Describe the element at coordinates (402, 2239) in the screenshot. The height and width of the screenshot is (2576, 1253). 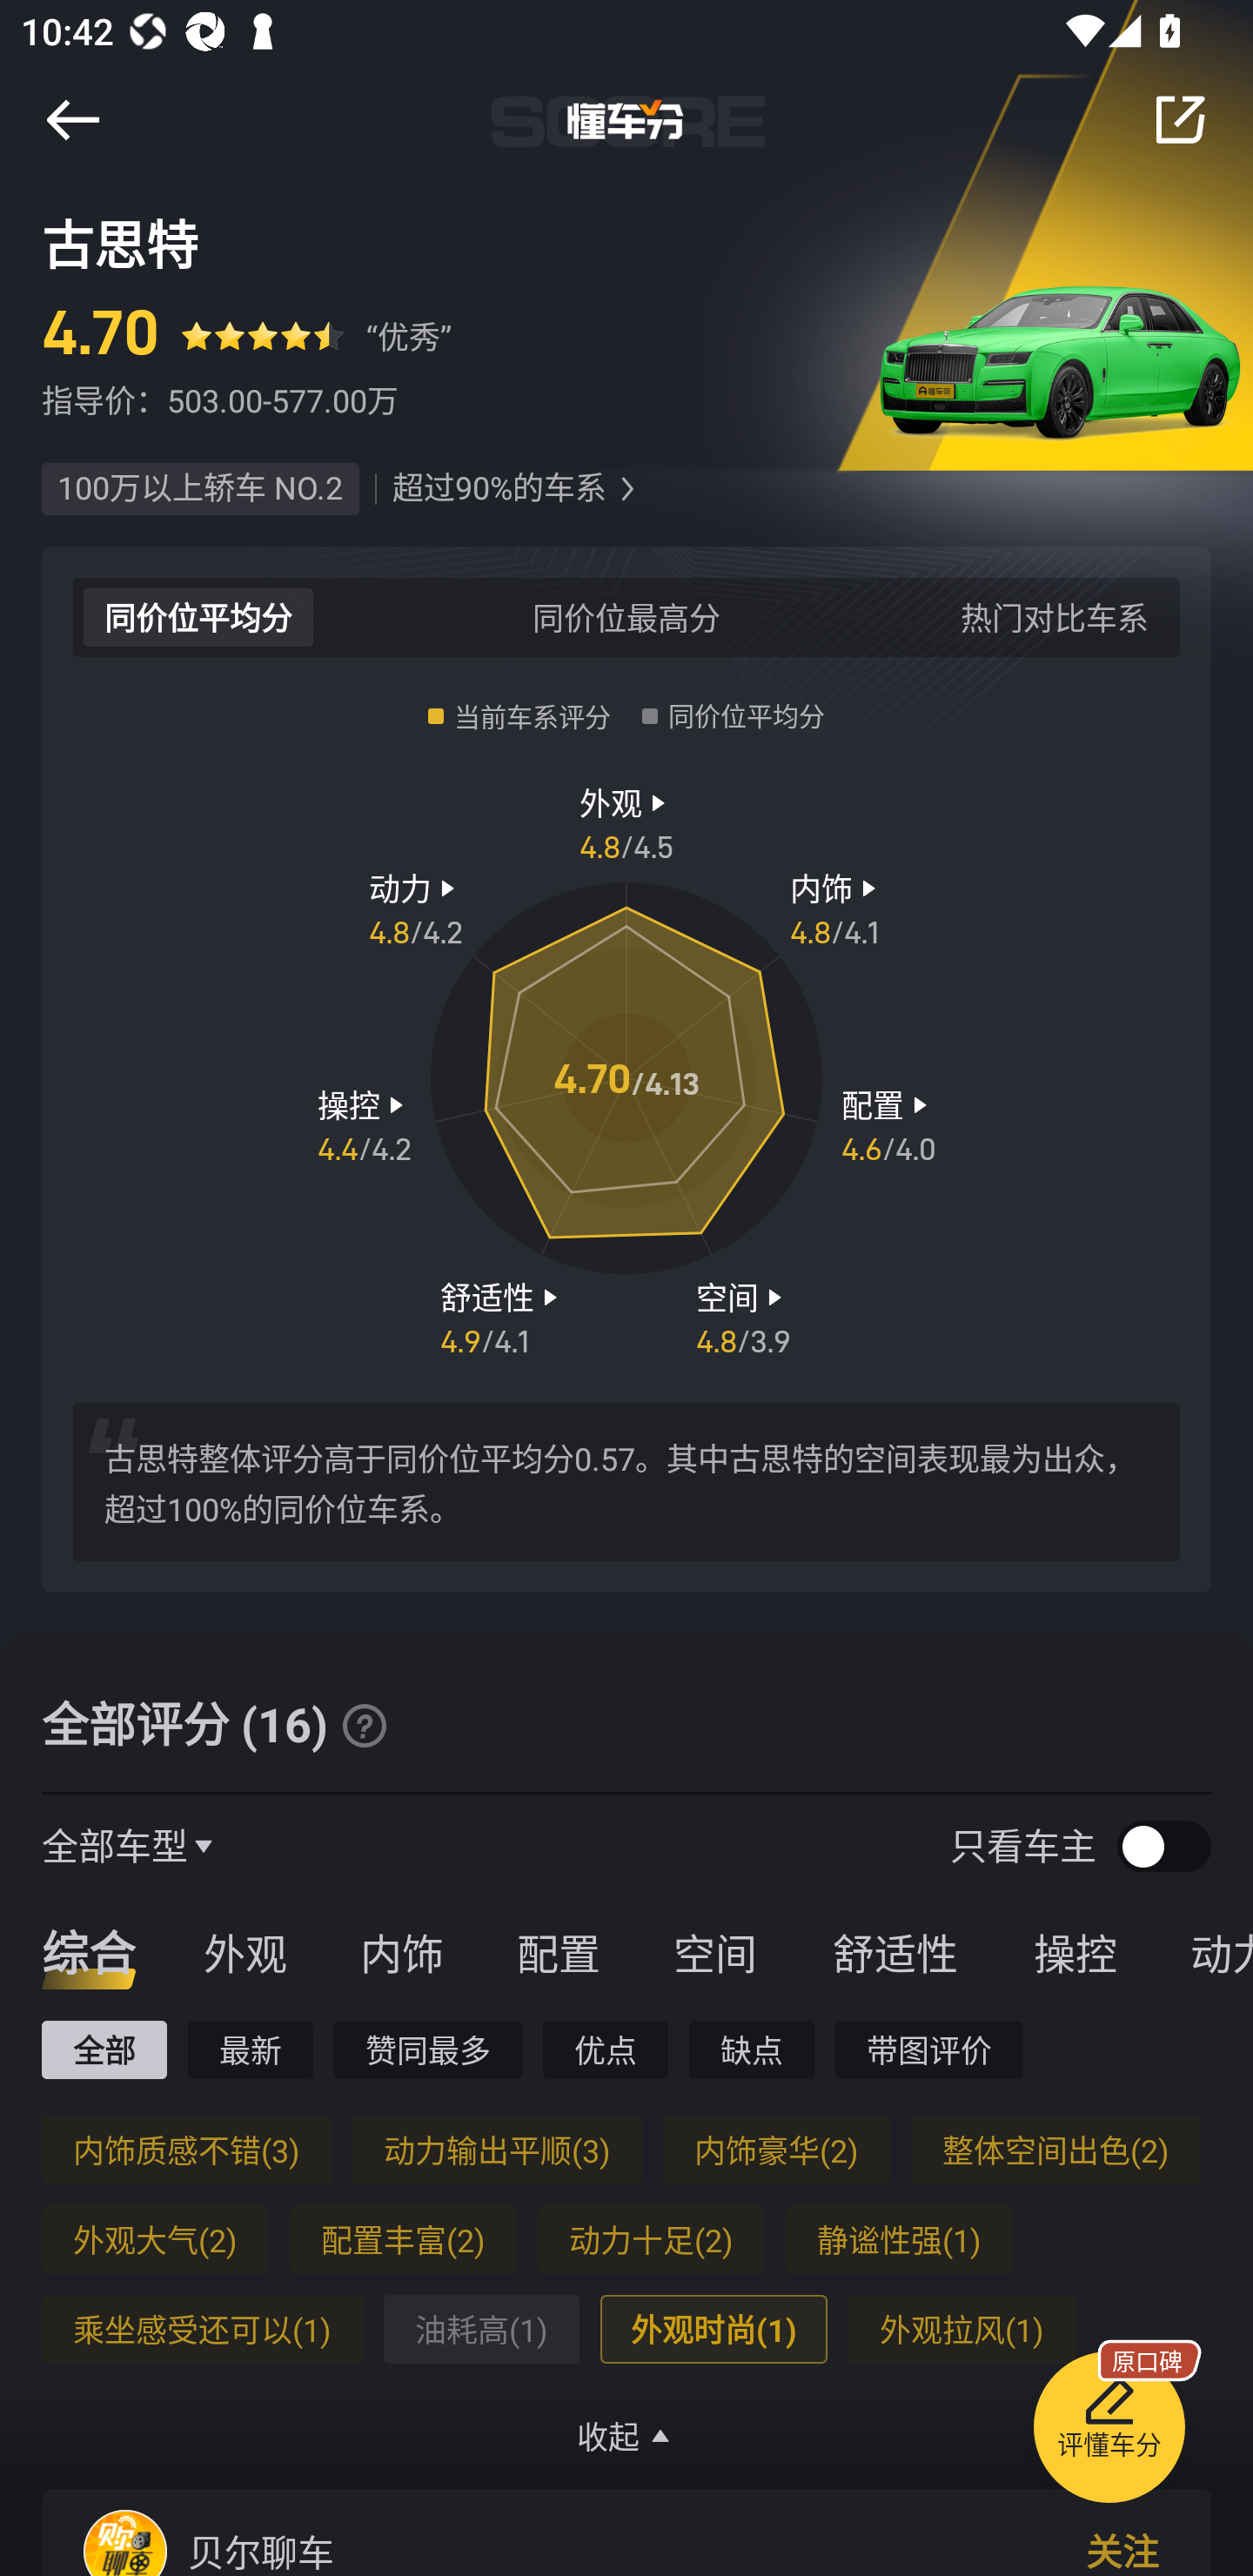
I see `配置丰富(2)` at that location.